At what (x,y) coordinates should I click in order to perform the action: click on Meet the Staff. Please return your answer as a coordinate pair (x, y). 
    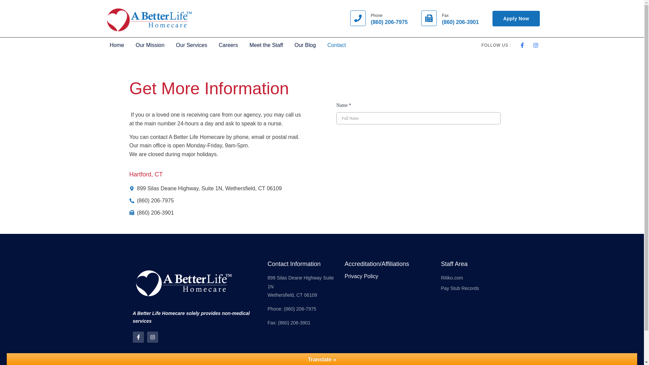
    Looking at the image, I should click on (266, 45).